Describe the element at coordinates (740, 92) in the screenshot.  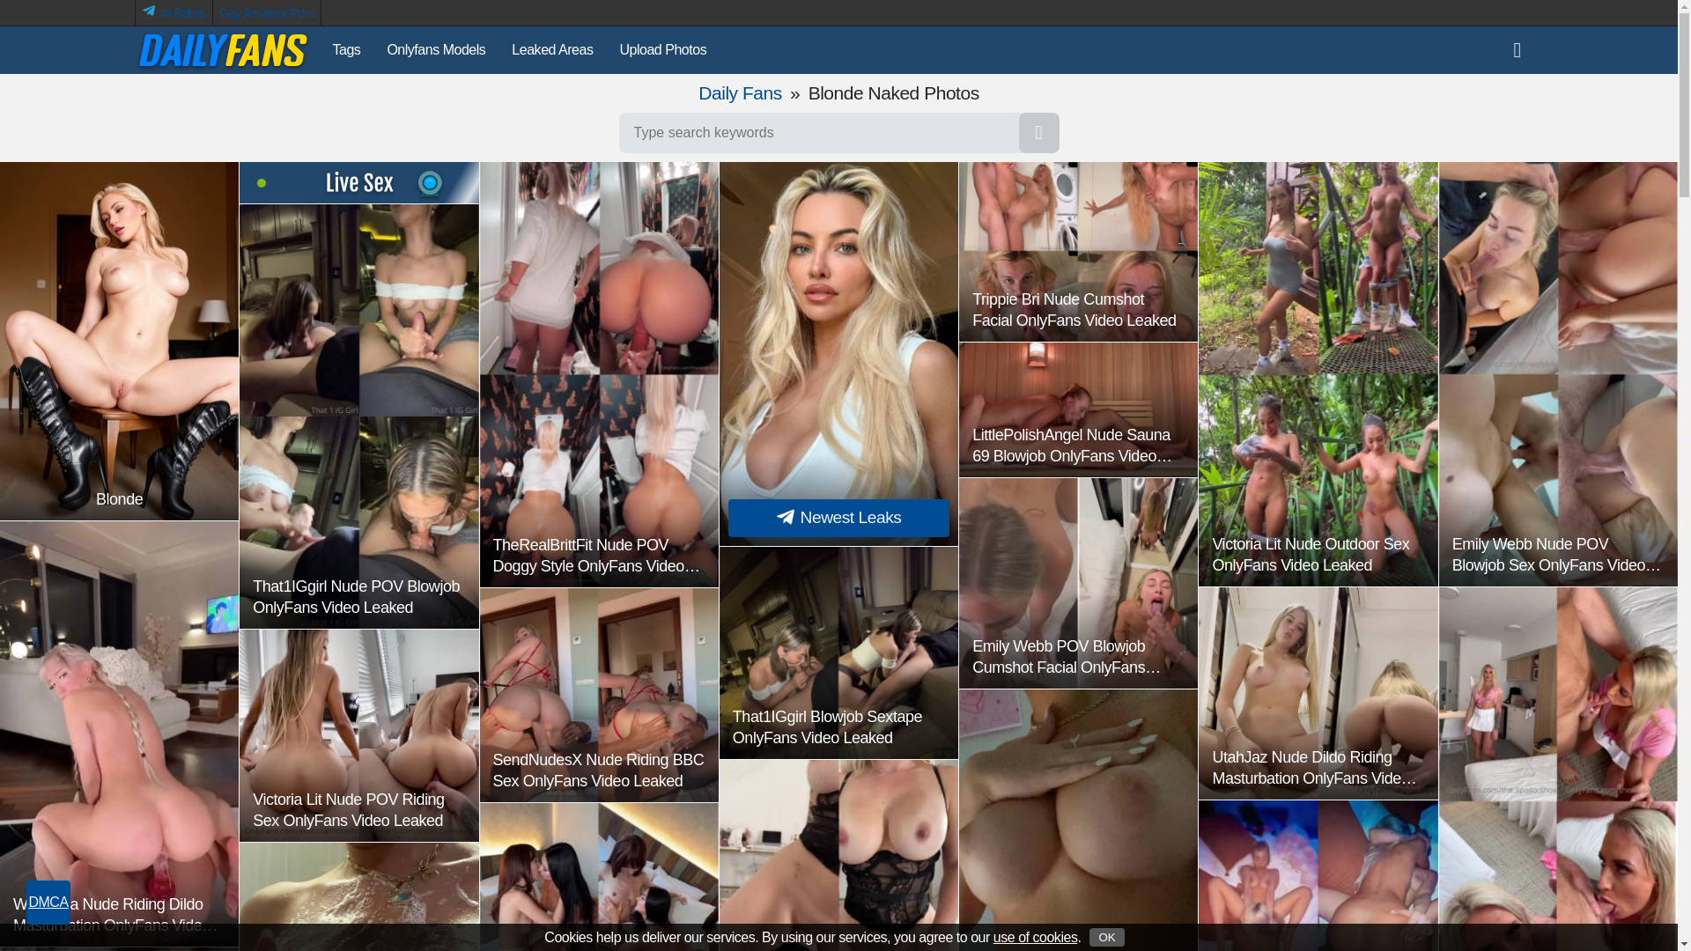
I see `Daily Fans` at that location.